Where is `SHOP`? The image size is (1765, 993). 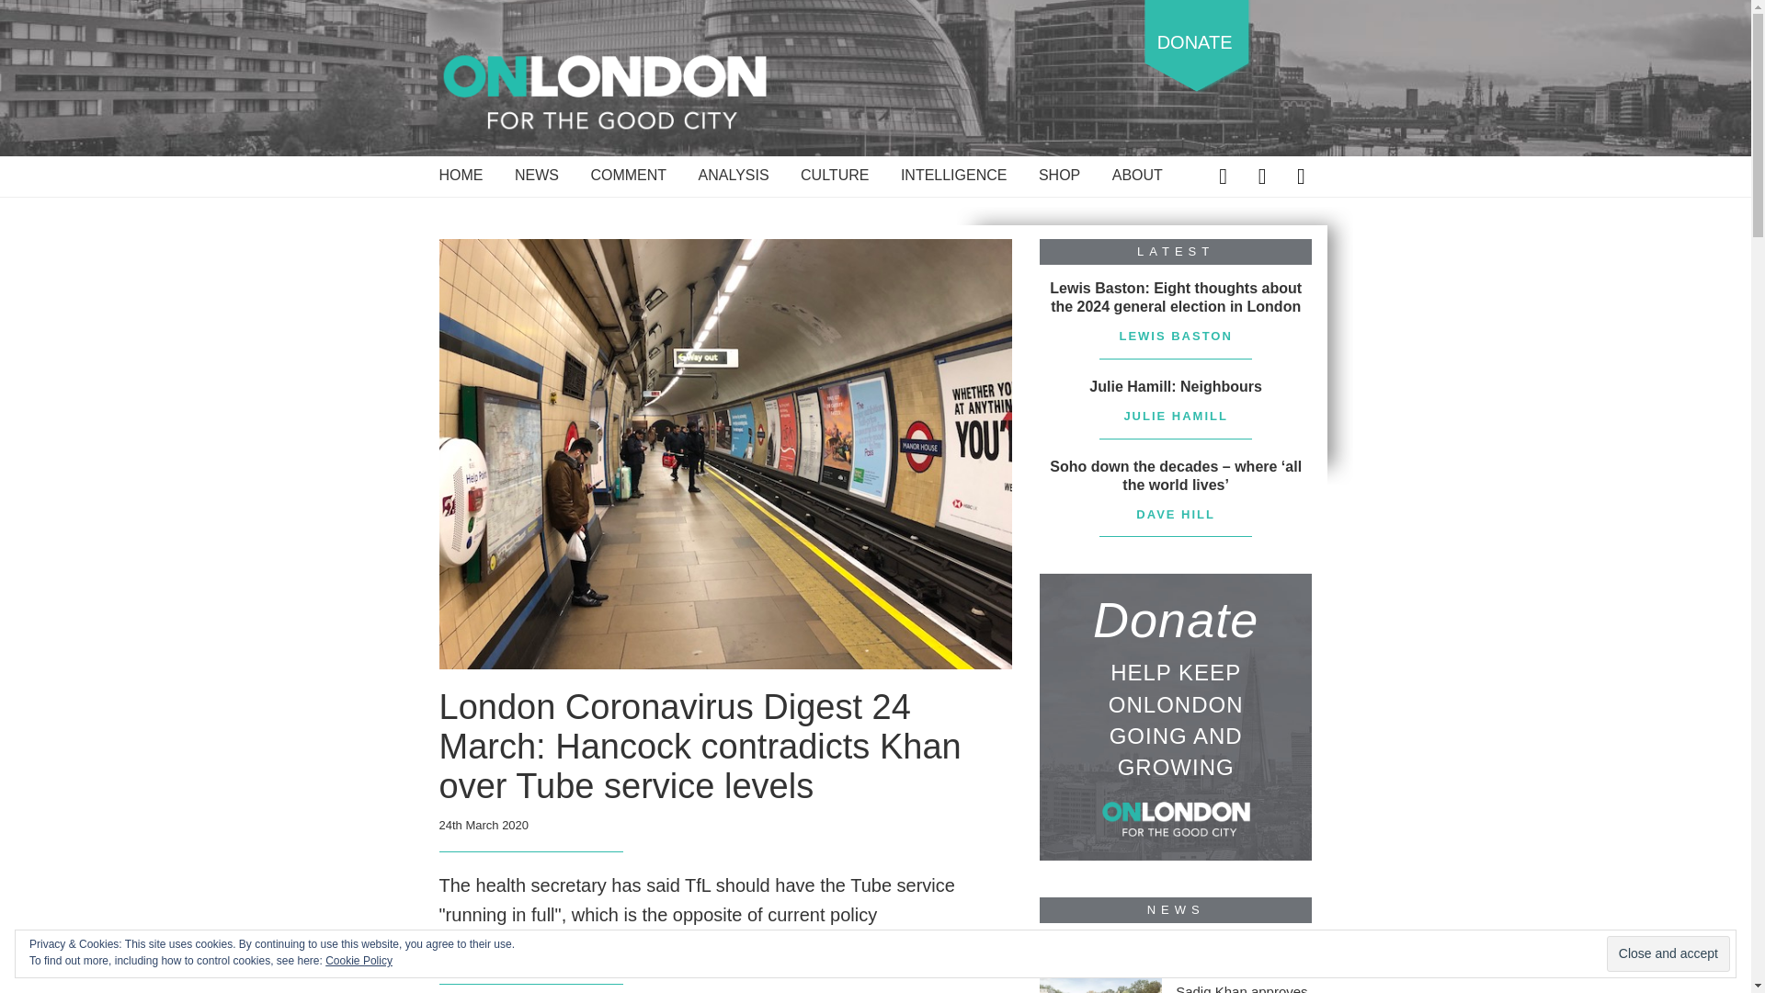 SHOP is located at coordinates (1059, 178).